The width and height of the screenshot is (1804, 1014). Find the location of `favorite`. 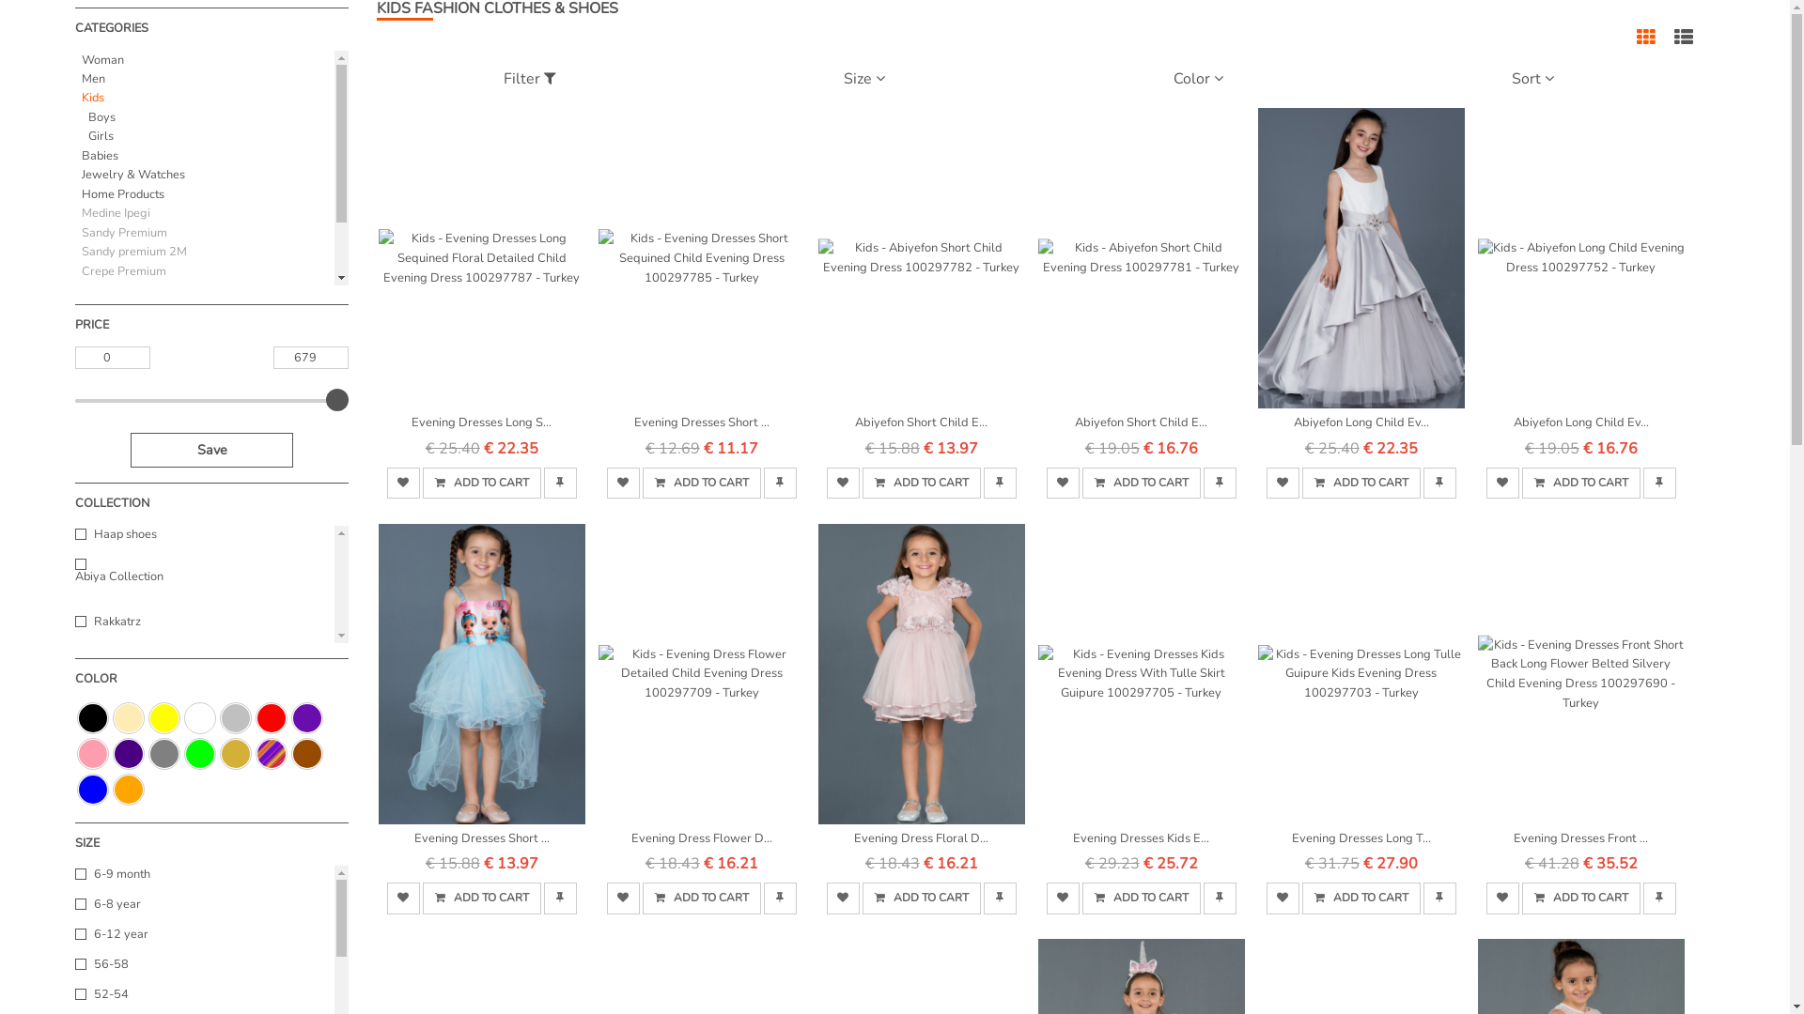

favorite is located at coordinates (844, 483).